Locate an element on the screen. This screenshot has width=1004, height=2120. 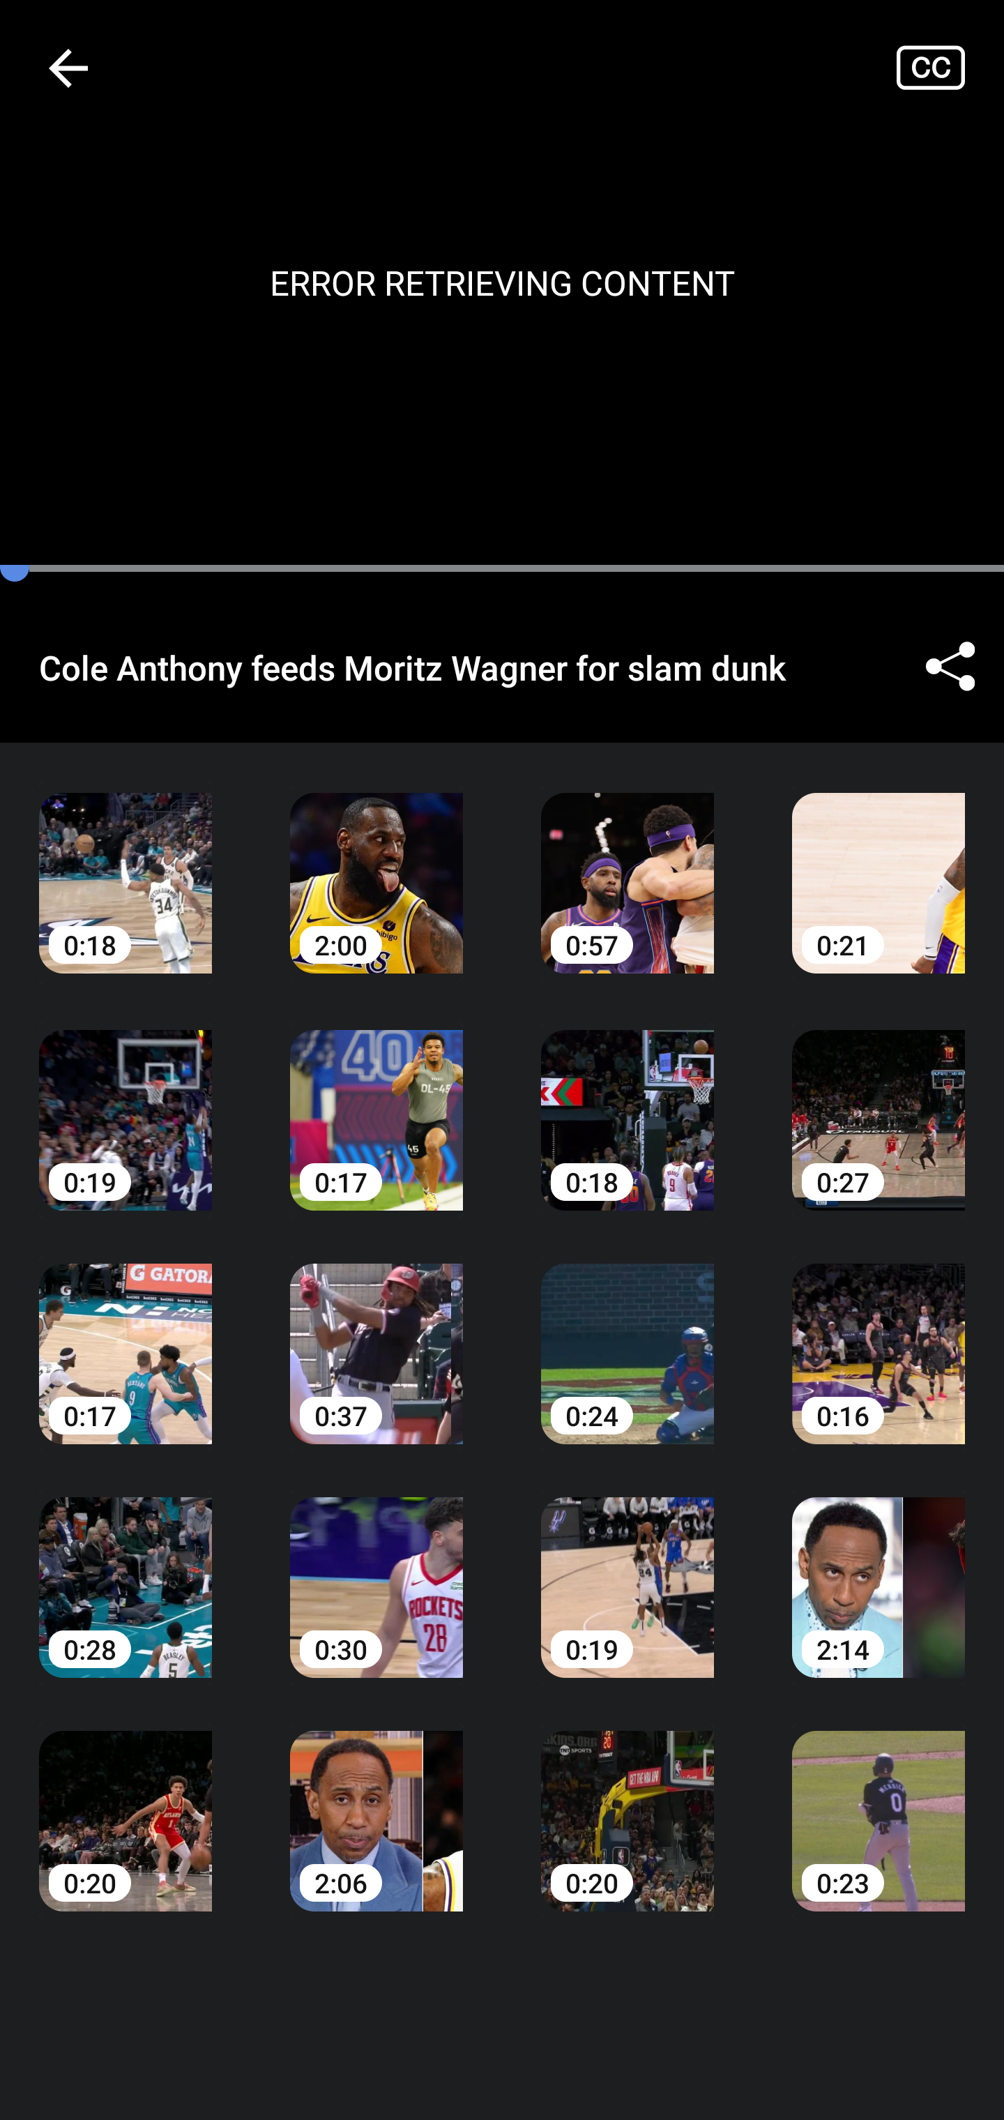
0:57 is located at coordinates (627, 863).